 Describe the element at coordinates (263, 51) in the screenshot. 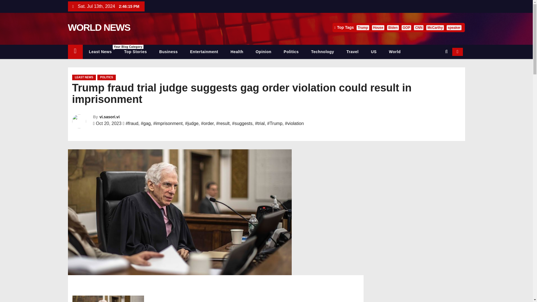

I see `Opinion` at that location.